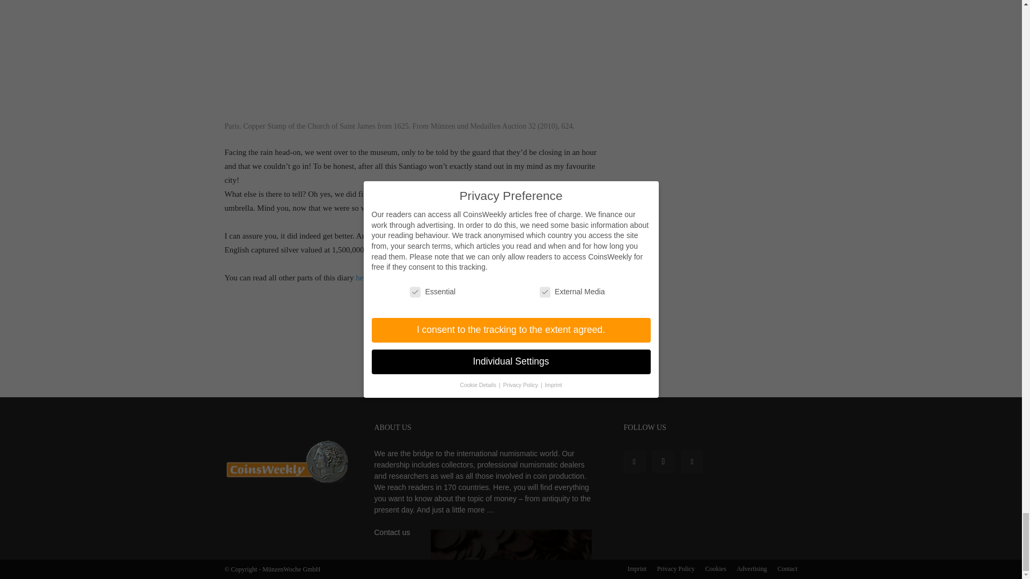 The image size is (1030, 579). I want to click on Youtube, so click(691, 462).